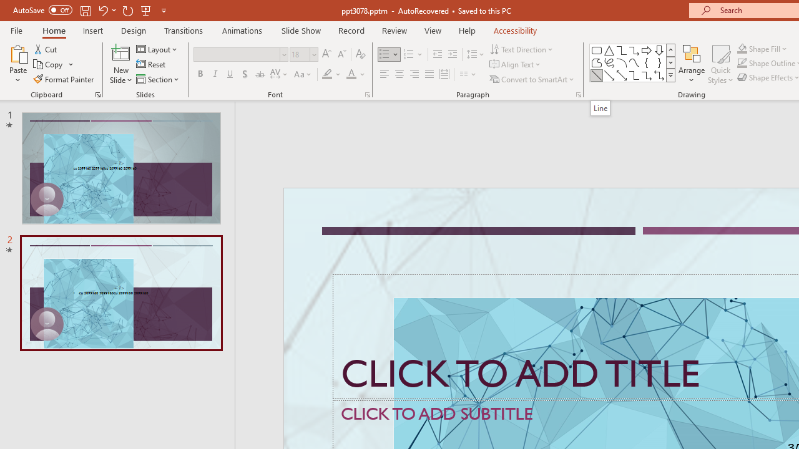  Describe the element at coordinates (742, 201) in the screenshot. I see `Tab actions` at that location.